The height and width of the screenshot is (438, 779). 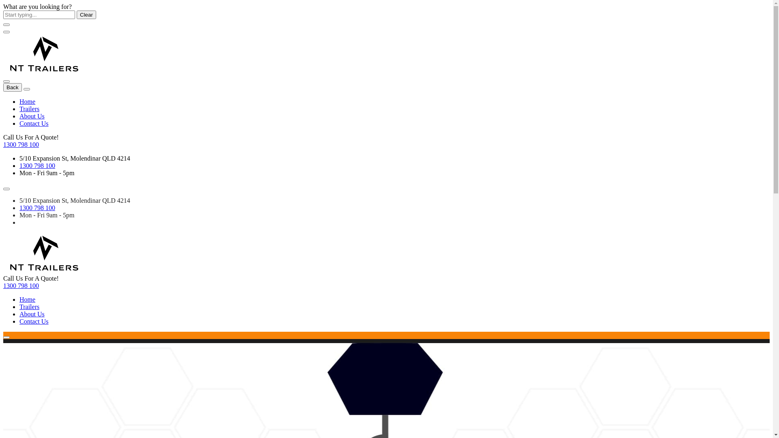 What do you see at coordinates (29, 109) in the screenshot?
I see `Trailers` at bounding box center [29, 109].